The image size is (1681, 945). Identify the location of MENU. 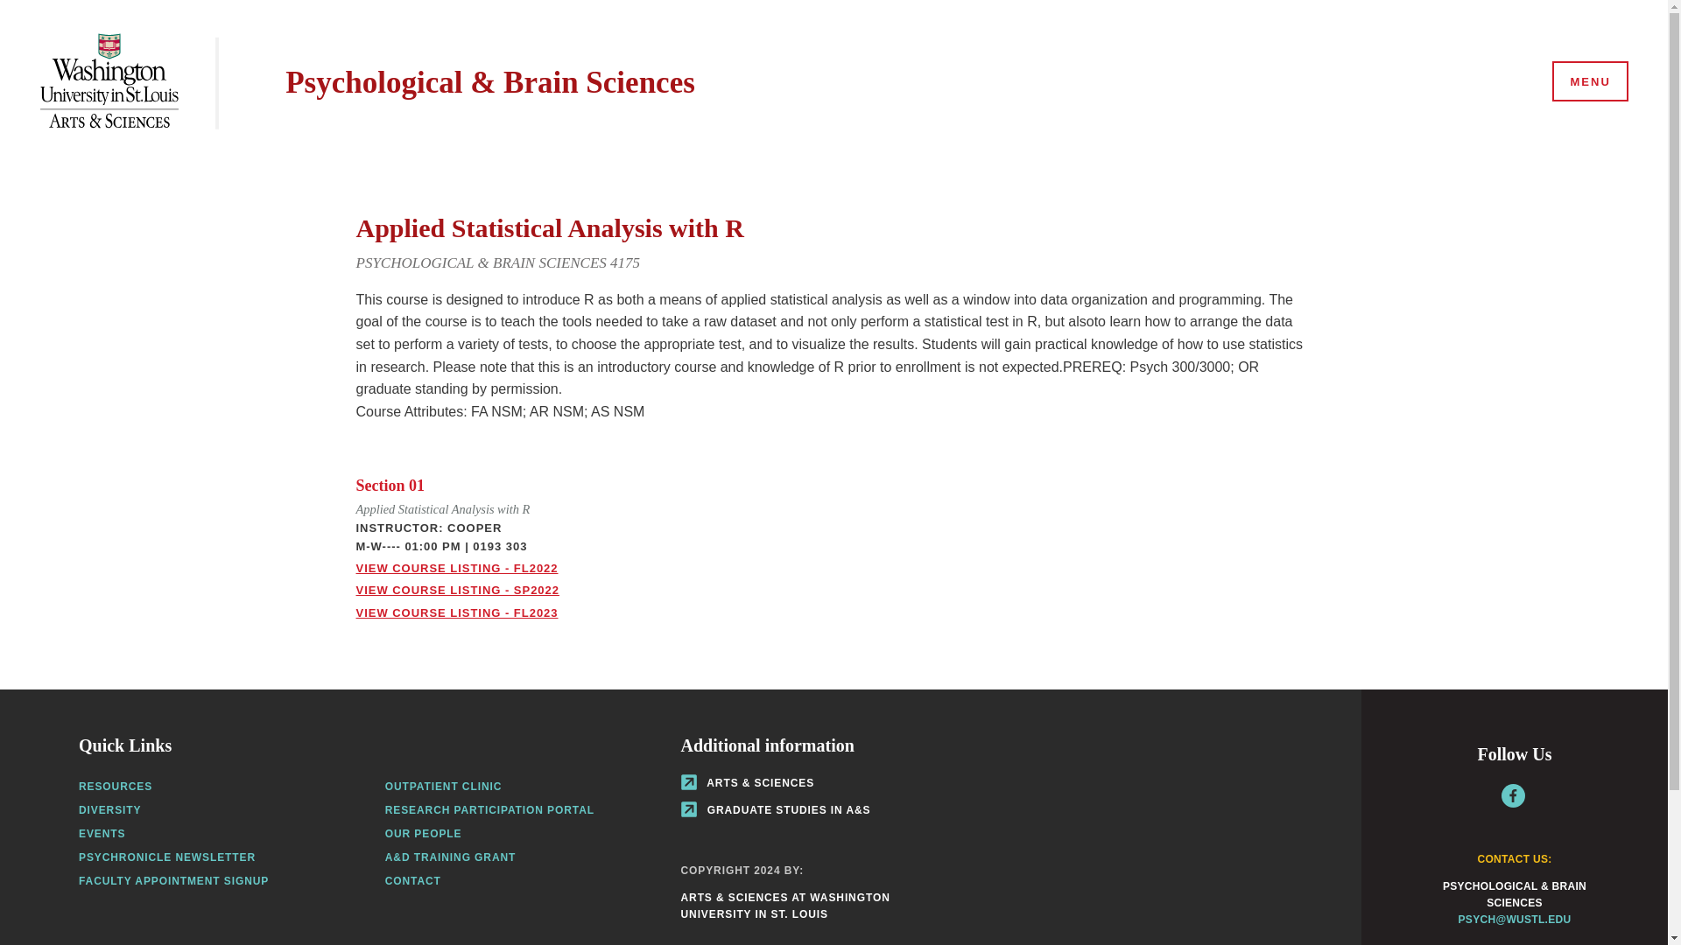
(1589, 82).